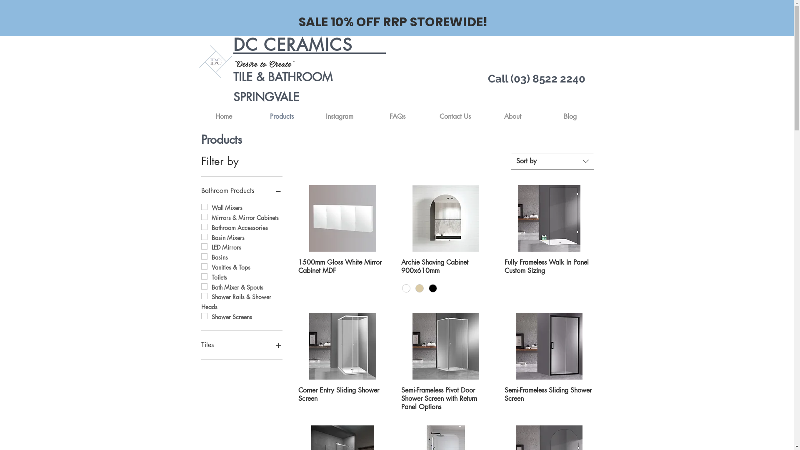  Describe the element at coordinates (282, 117) in the screenshot. I see `Products` at that location.